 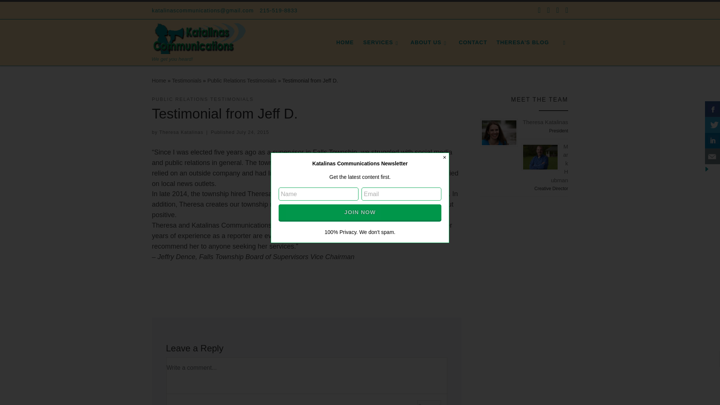 I want to click on Katalinas Communications, so click(x=159, y=80).